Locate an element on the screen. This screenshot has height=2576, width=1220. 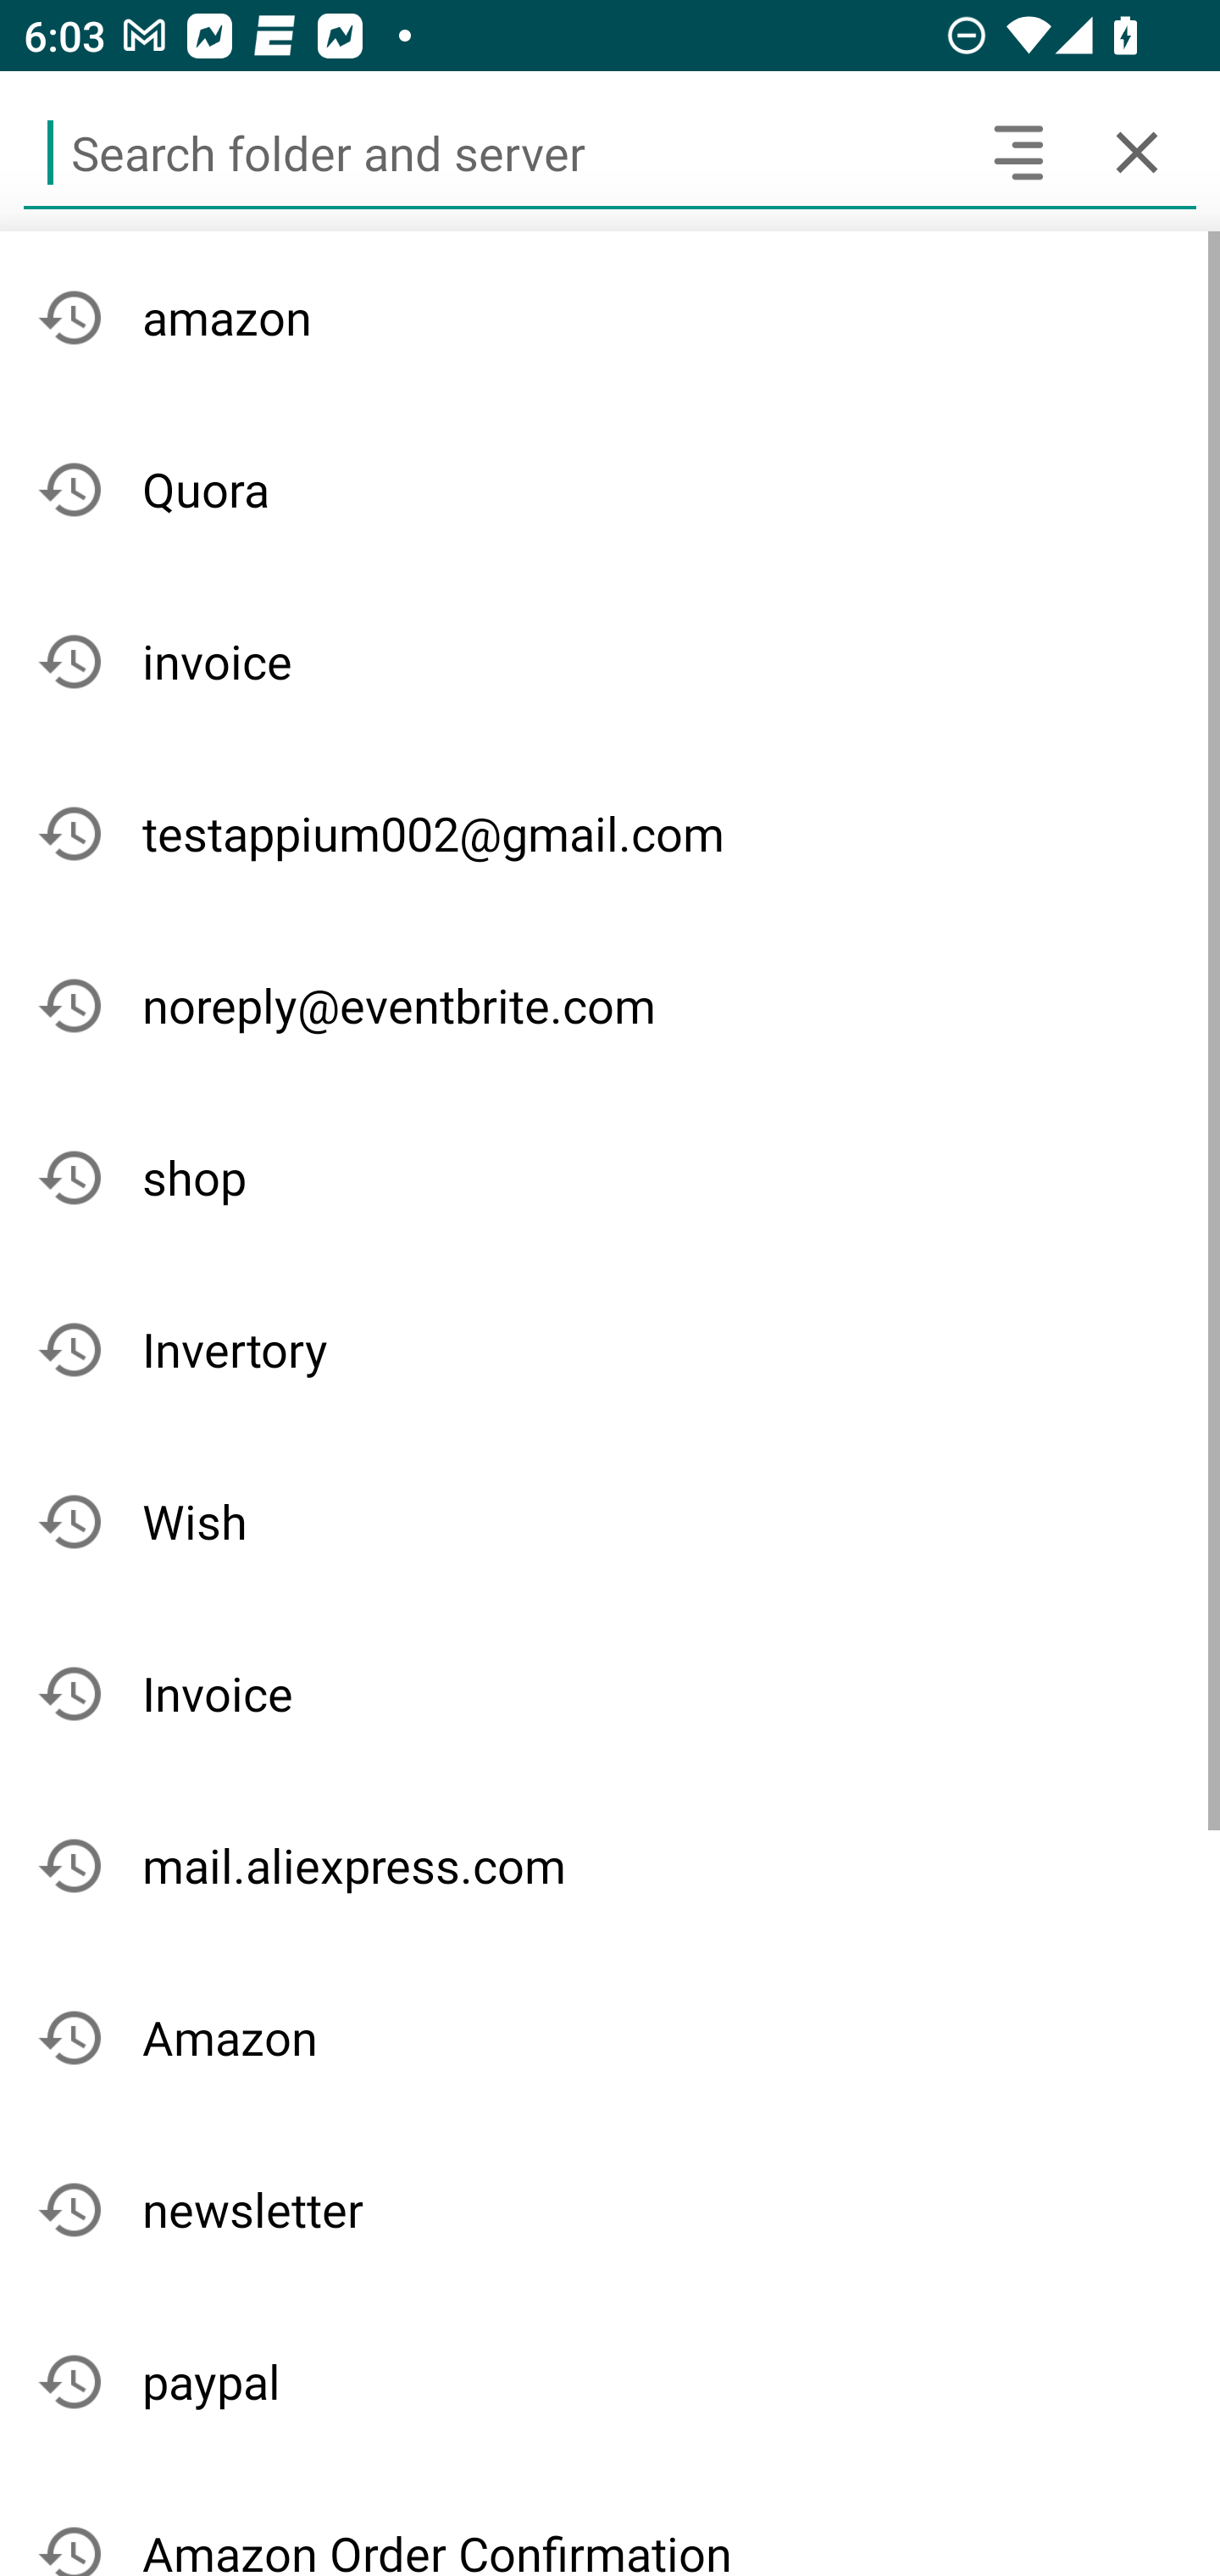
   Search folder and server is located at coordinates (491, 152).